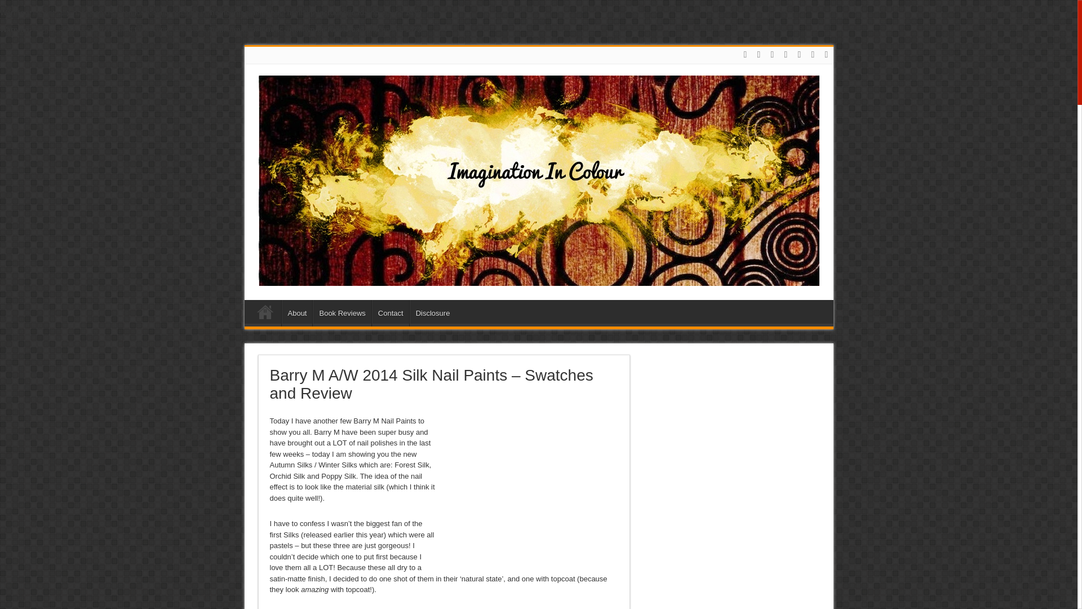 Image resolution: width=1082 pixels, height=609 pixels. Describe the element at coordinates (433, 313) in the screenshot. I see `Disclosure` at that location.